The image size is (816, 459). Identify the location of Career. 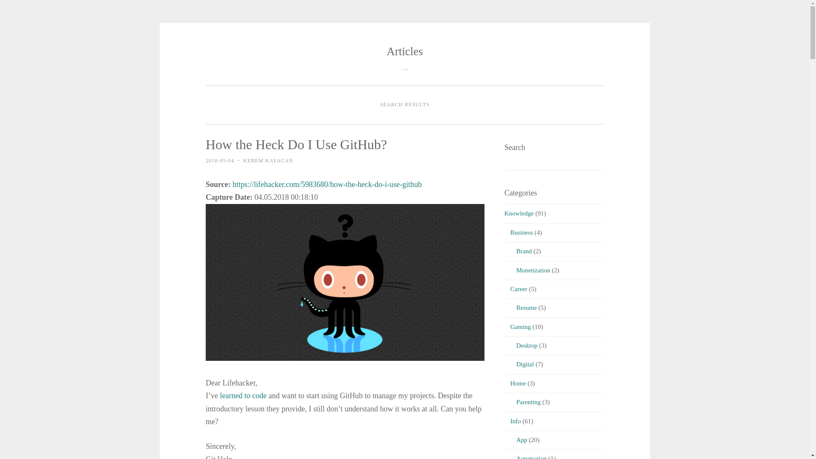
(516, 289).